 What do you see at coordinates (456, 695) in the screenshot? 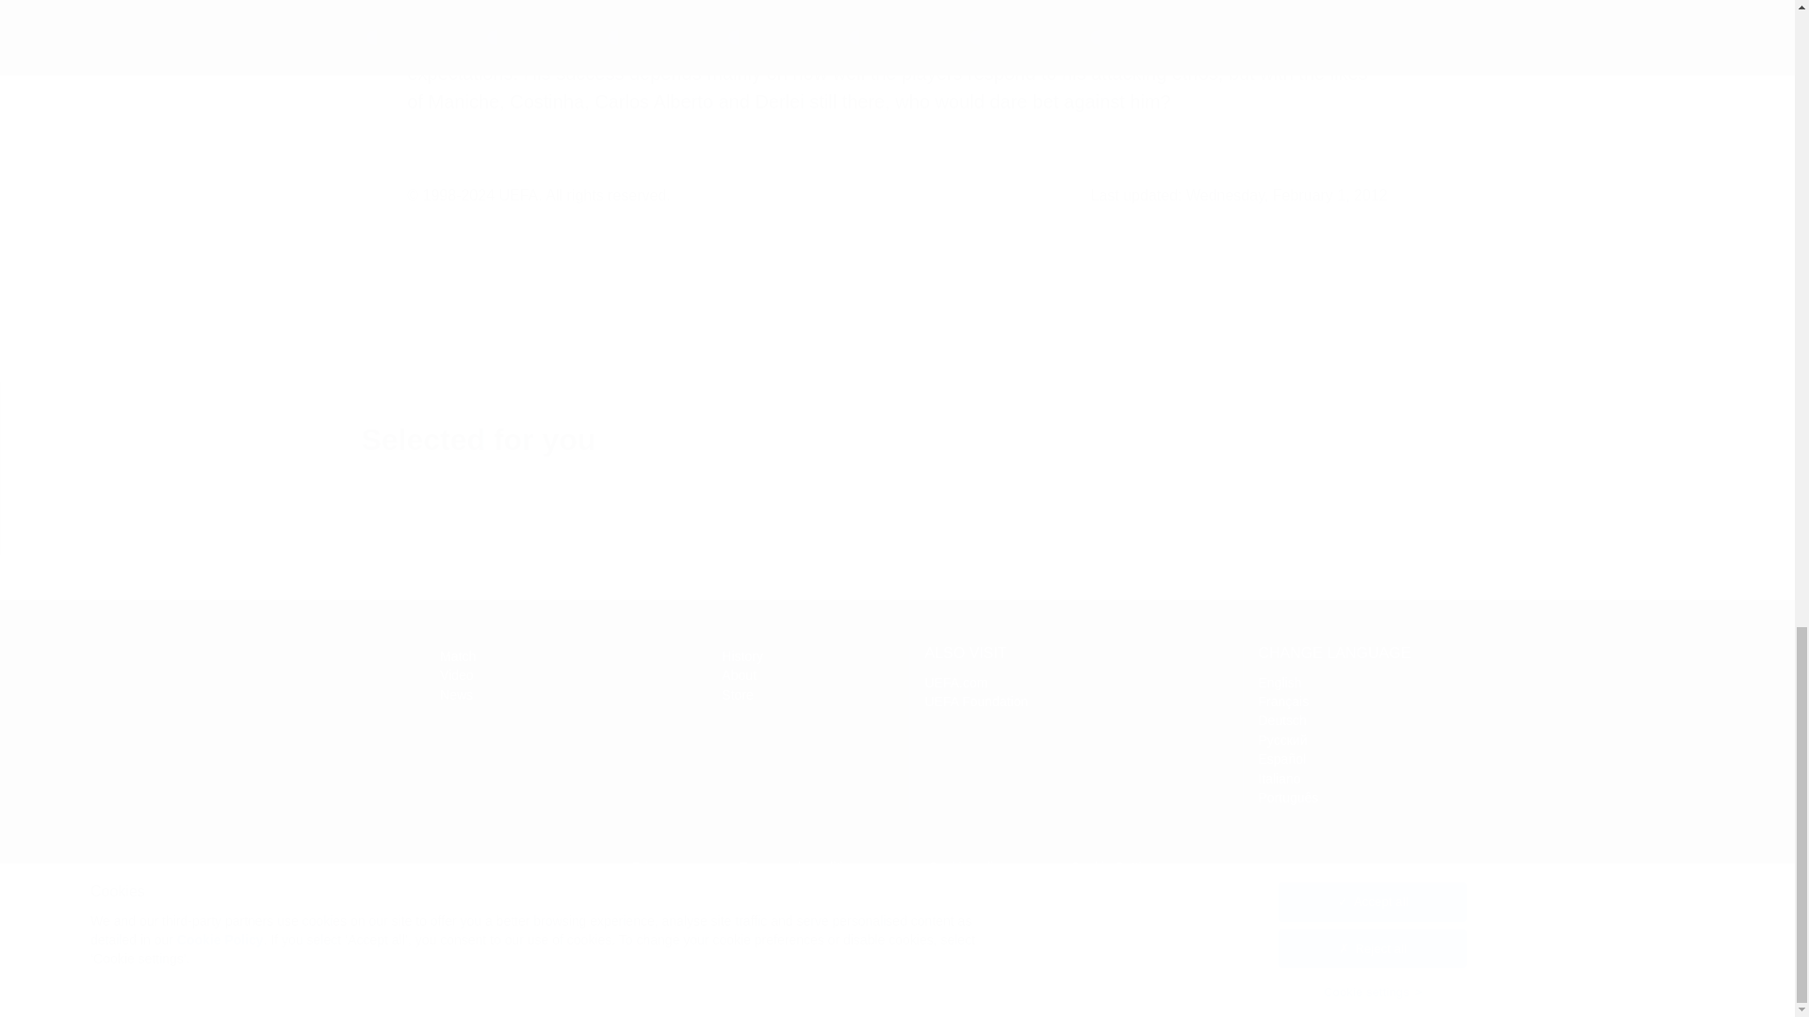
I see `News` at bounding box center [456, 695].